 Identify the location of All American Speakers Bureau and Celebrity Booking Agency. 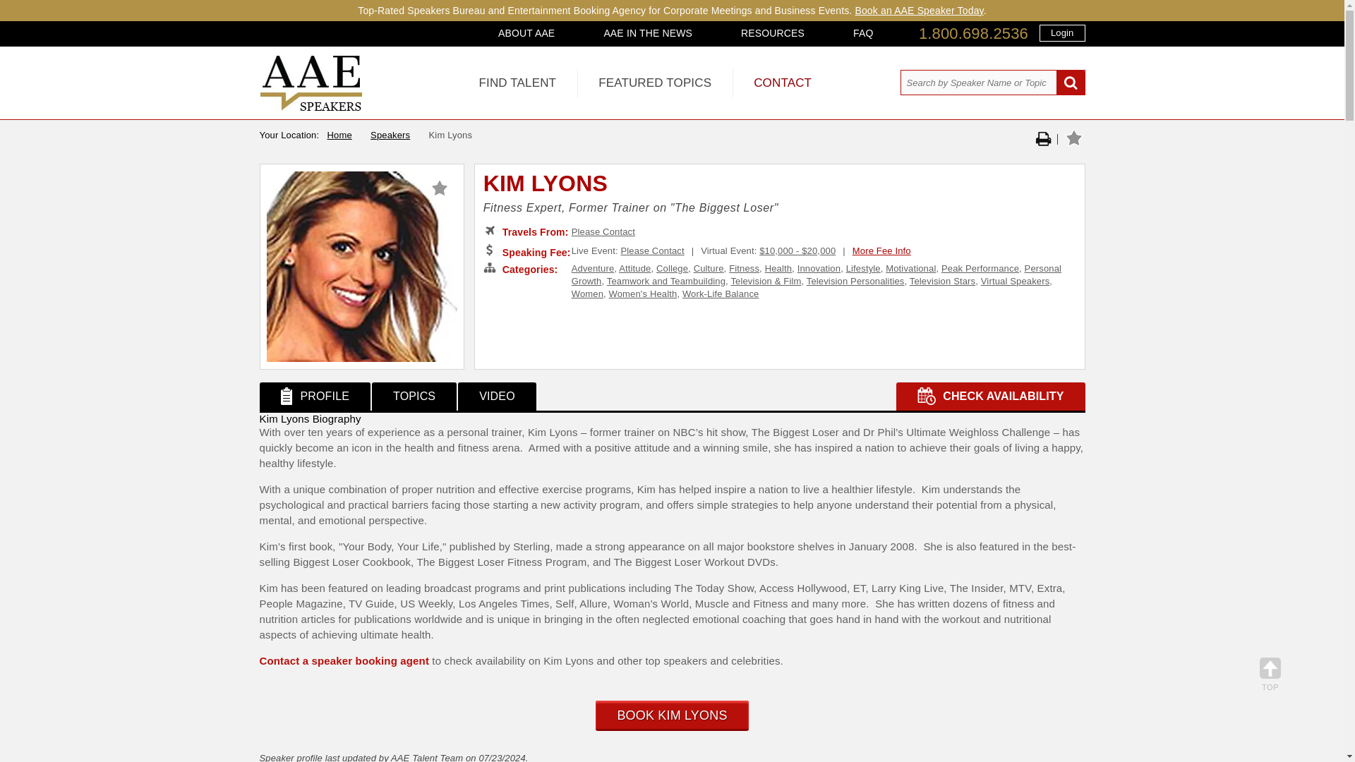
(311, 107).